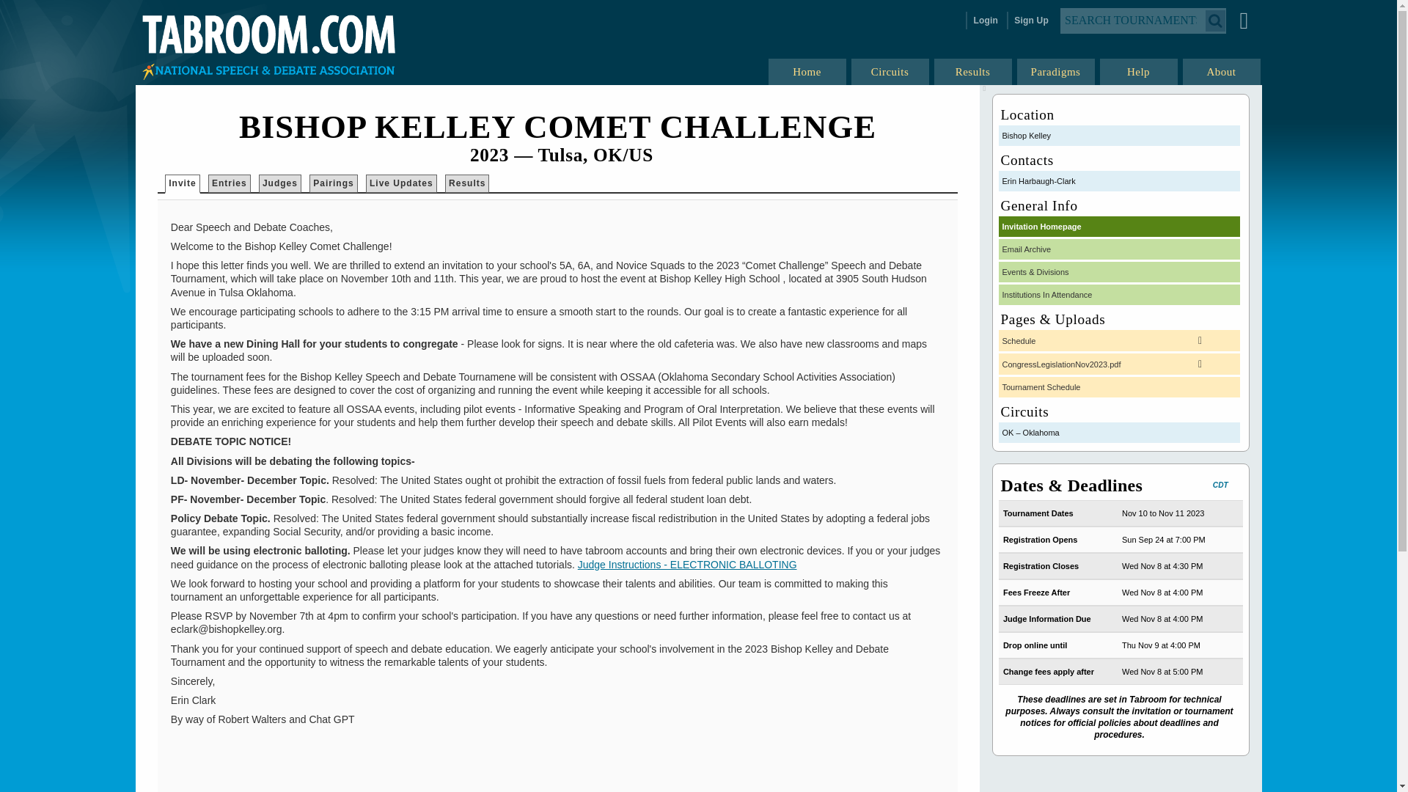  What do you see at coordinates (1119, 226) in the screenshot?
I see `Invitation Homepage` at bounding box center [1119, 226].